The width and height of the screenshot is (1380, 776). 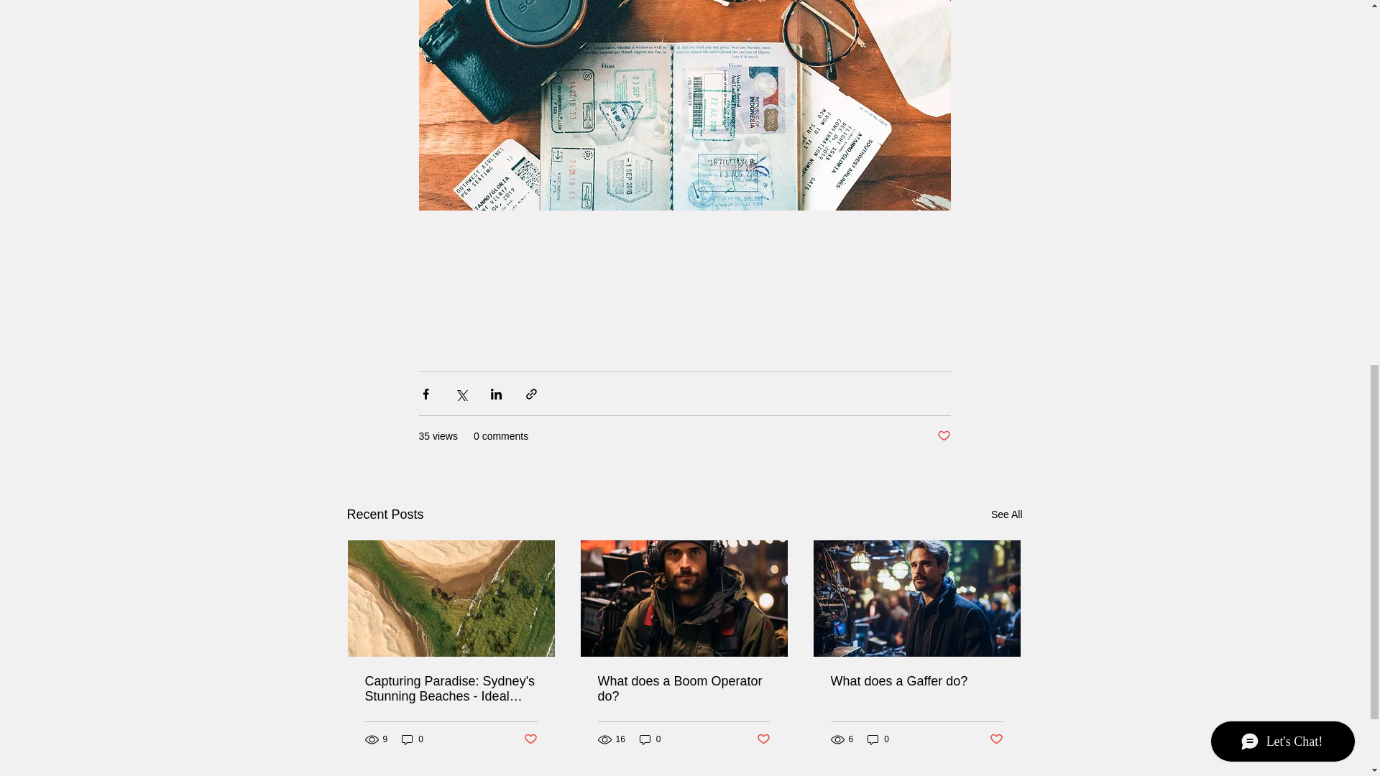 I want to click on What does a Boom Operator do?, so click(x=684, y=688).